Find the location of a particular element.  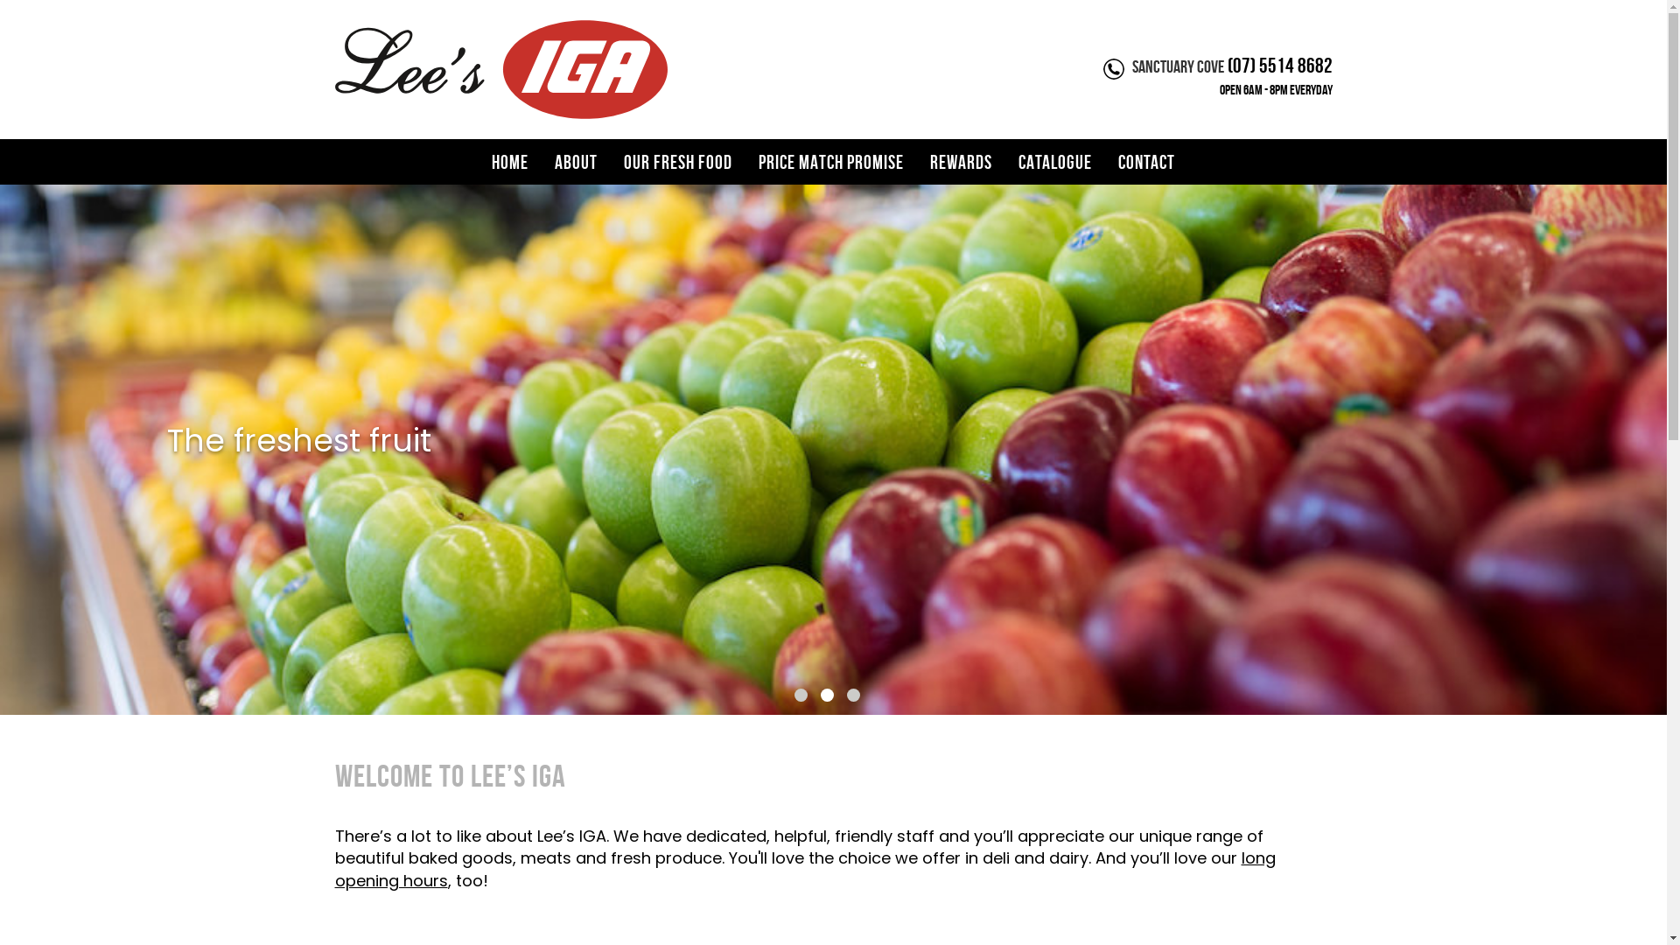

CONTACT is located at coordinates (1146, 162).